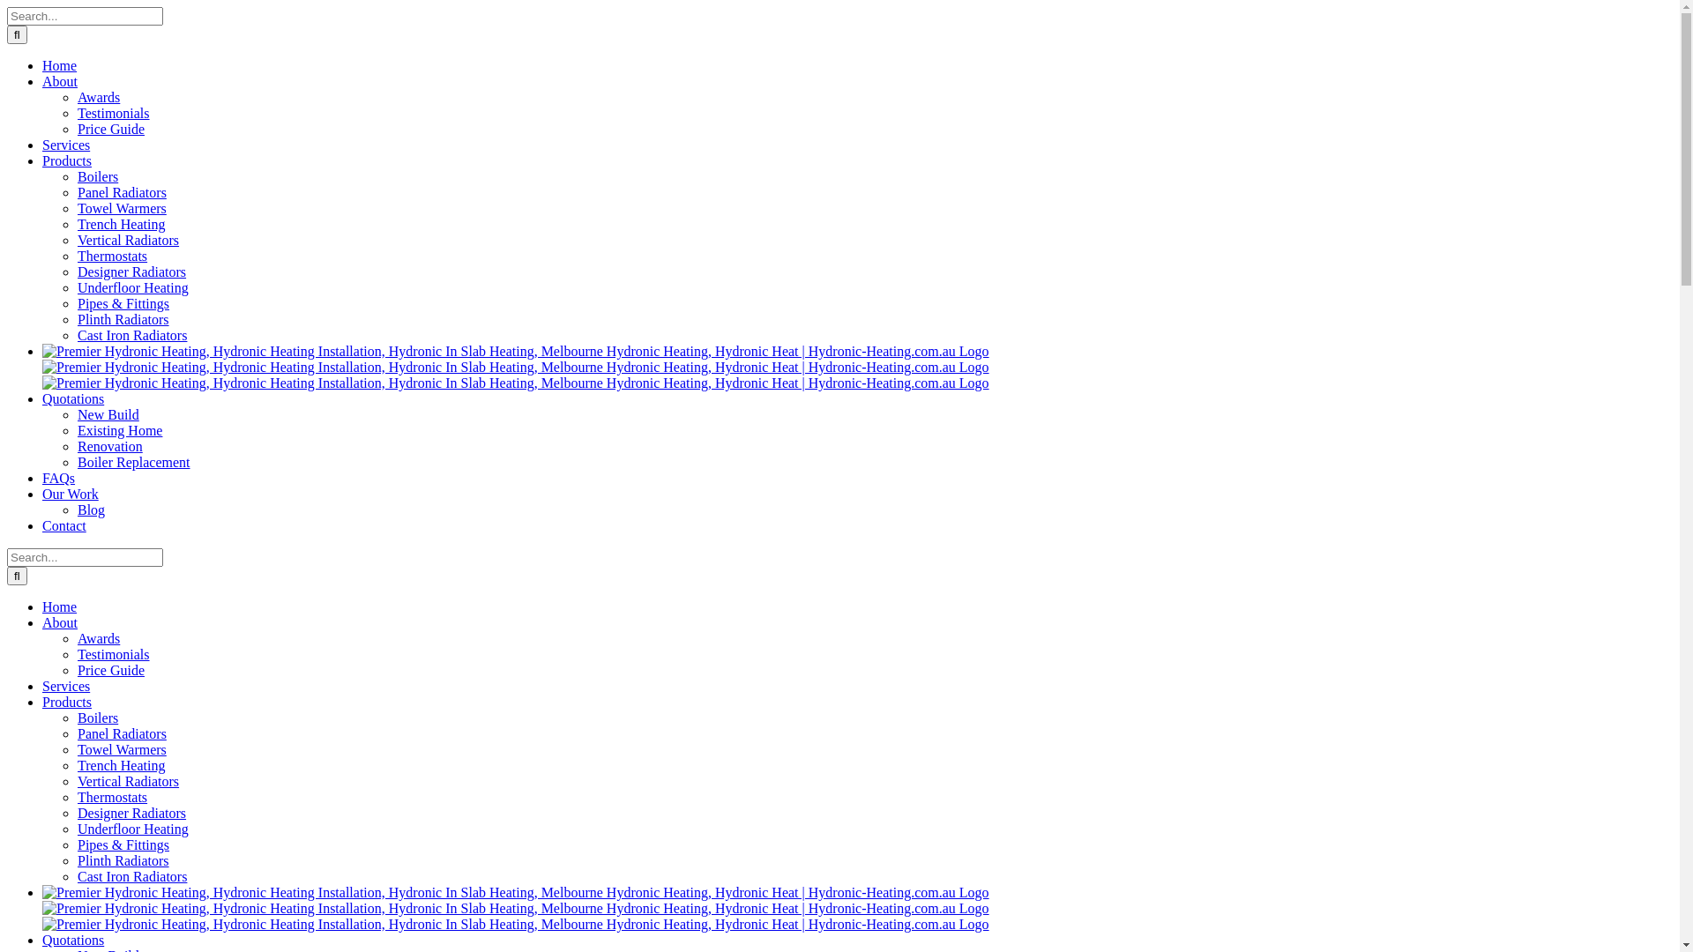  I want to click on About, so click(80, 622).